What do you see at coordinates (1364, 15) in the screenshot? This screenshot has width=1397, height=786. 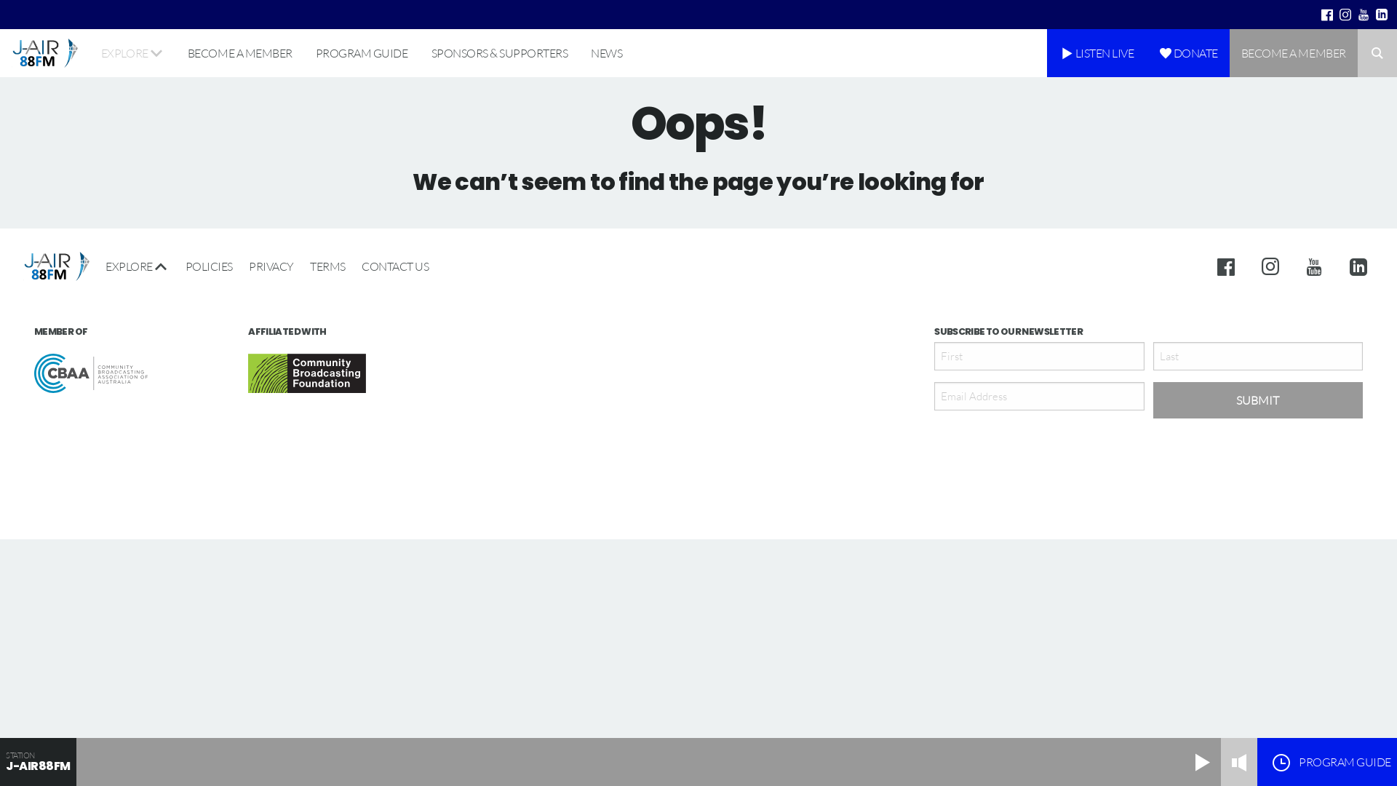 I see ` ` at bounding box center [1364, 15].